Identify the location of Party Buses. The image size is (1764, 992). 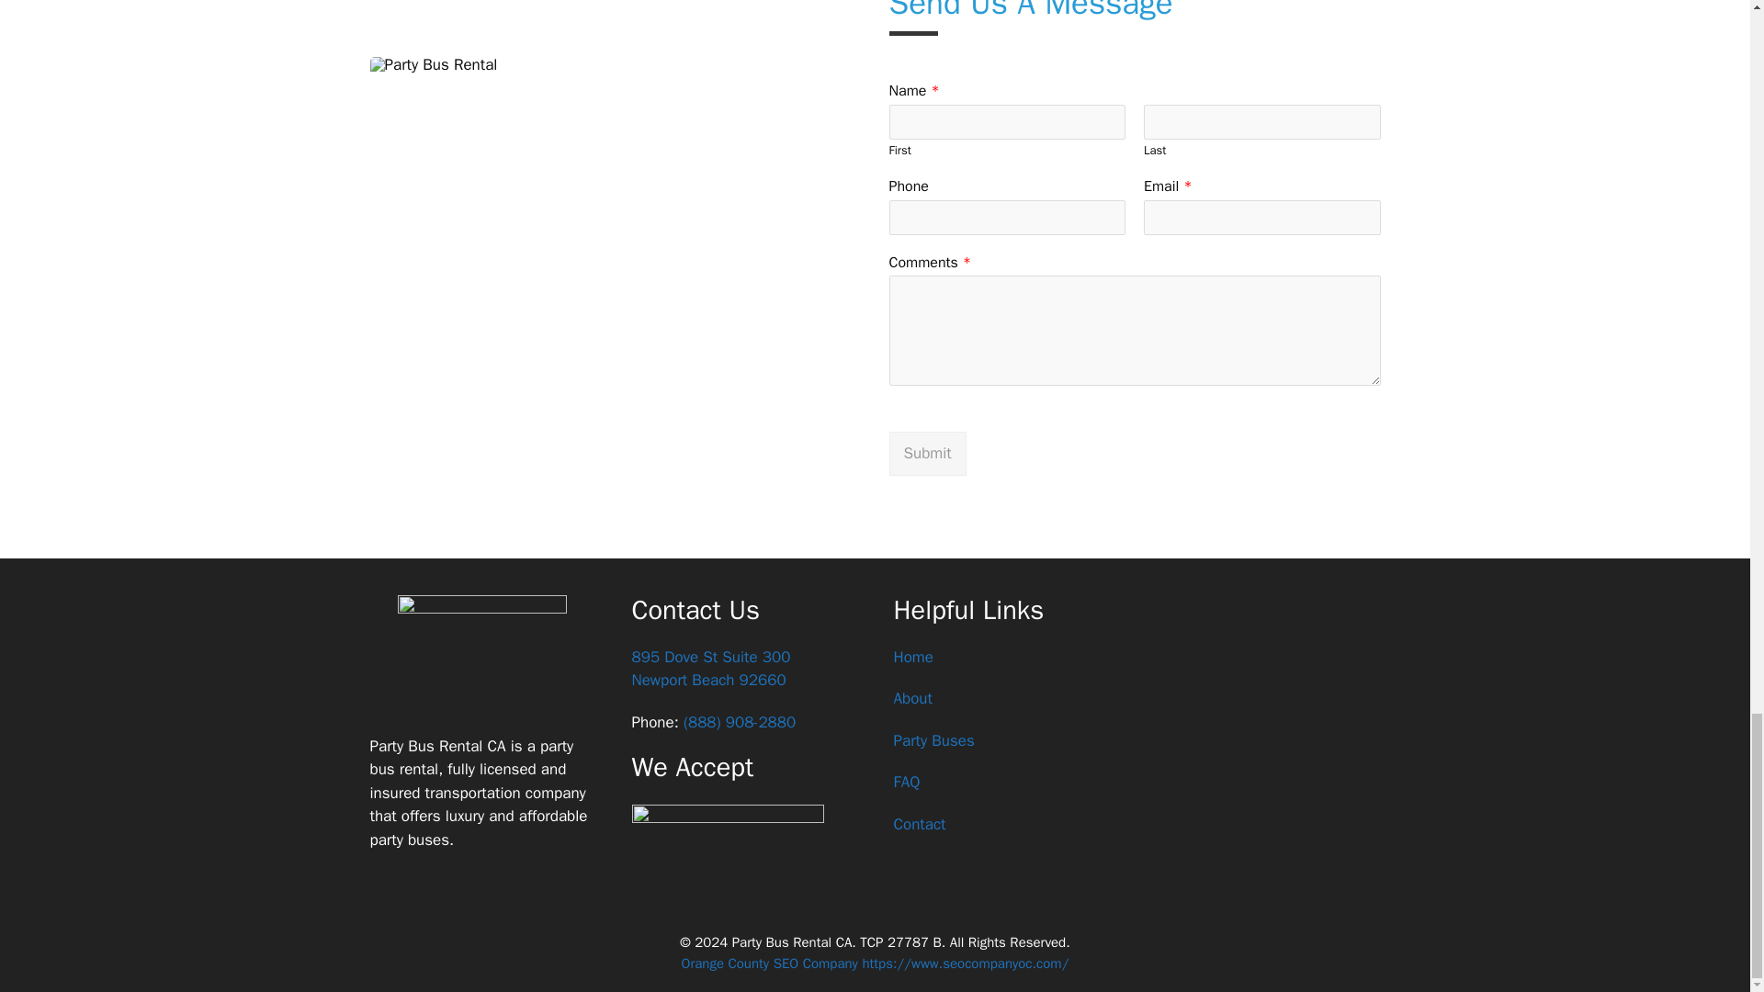
(933, 740).